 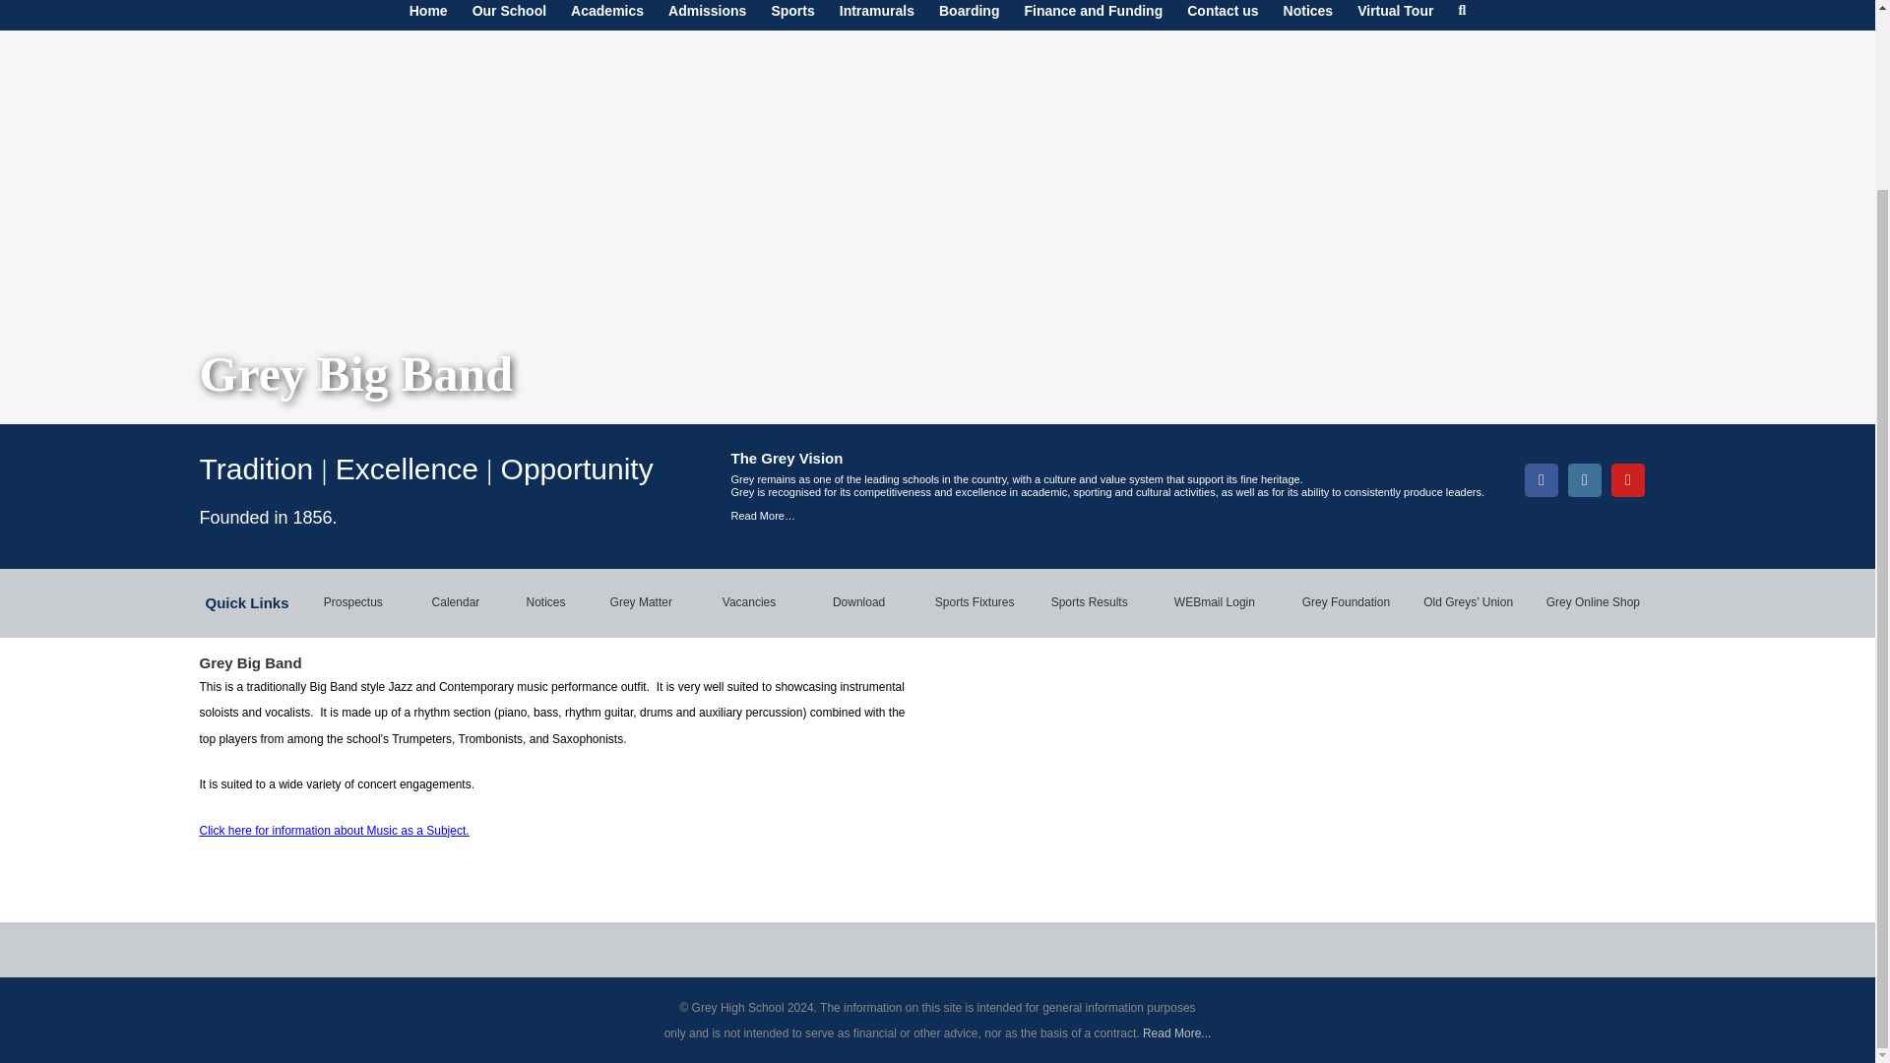 I want to click on Our School, so click(x=509, y=16).